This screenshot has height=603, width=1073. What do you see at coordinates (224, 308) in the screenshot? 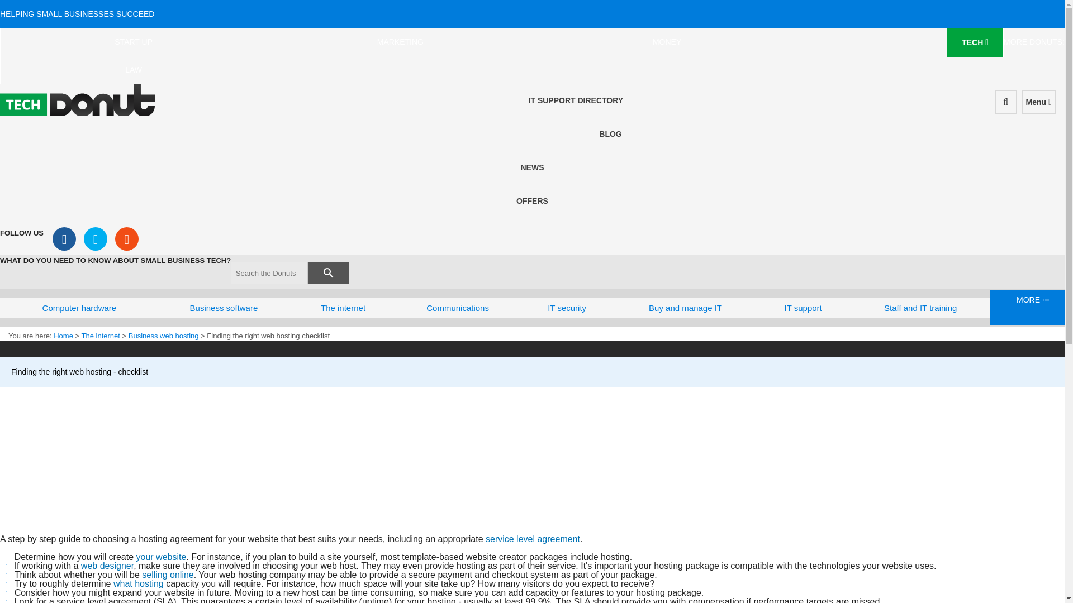
I see `Business software` at bounding box center [224, 308].